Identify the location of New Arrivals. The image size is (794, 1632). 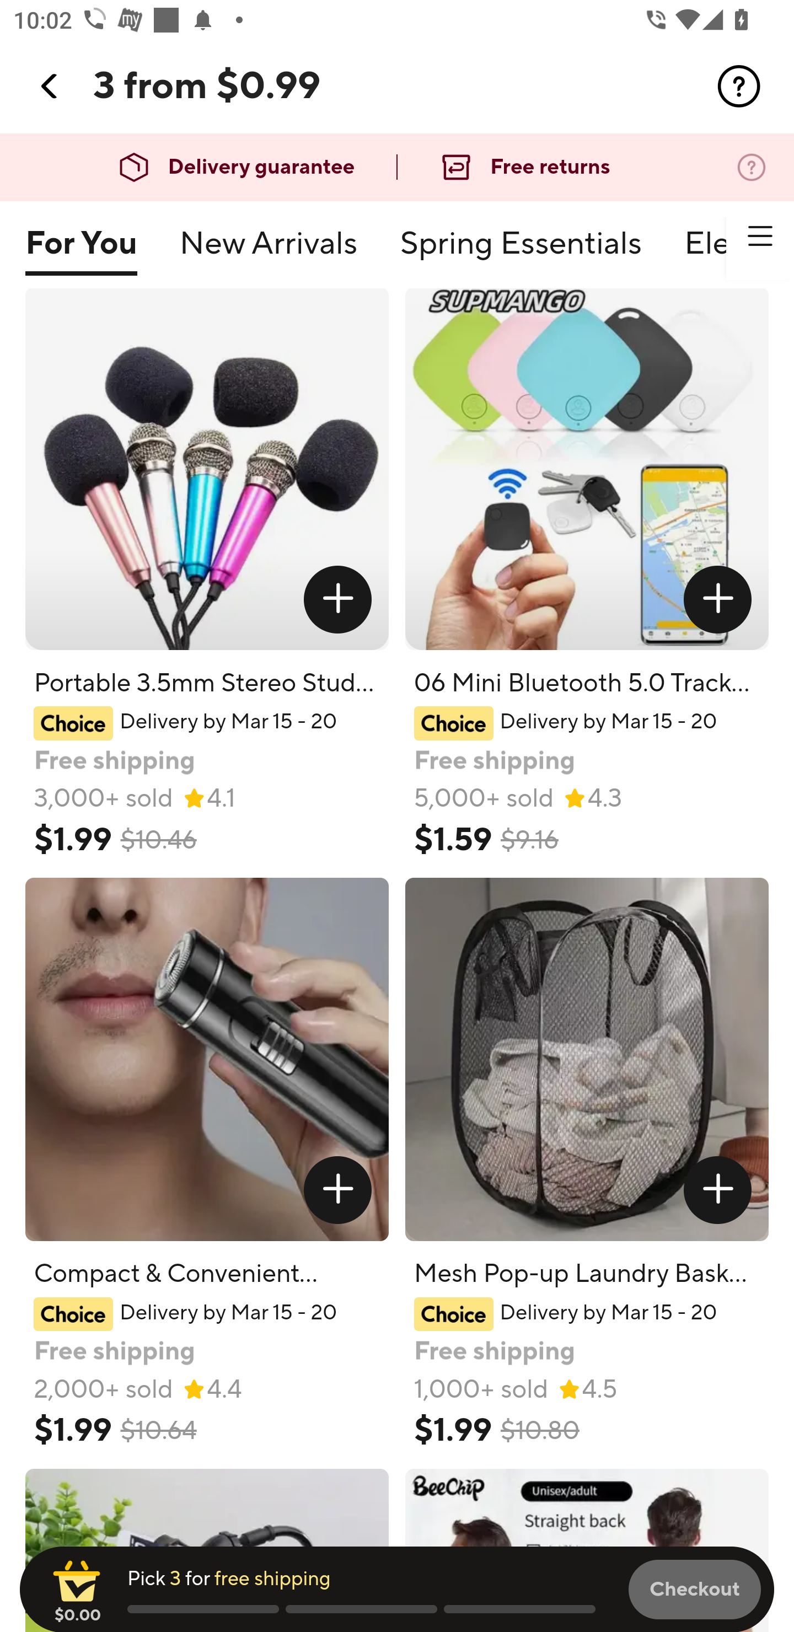
(269, 252).